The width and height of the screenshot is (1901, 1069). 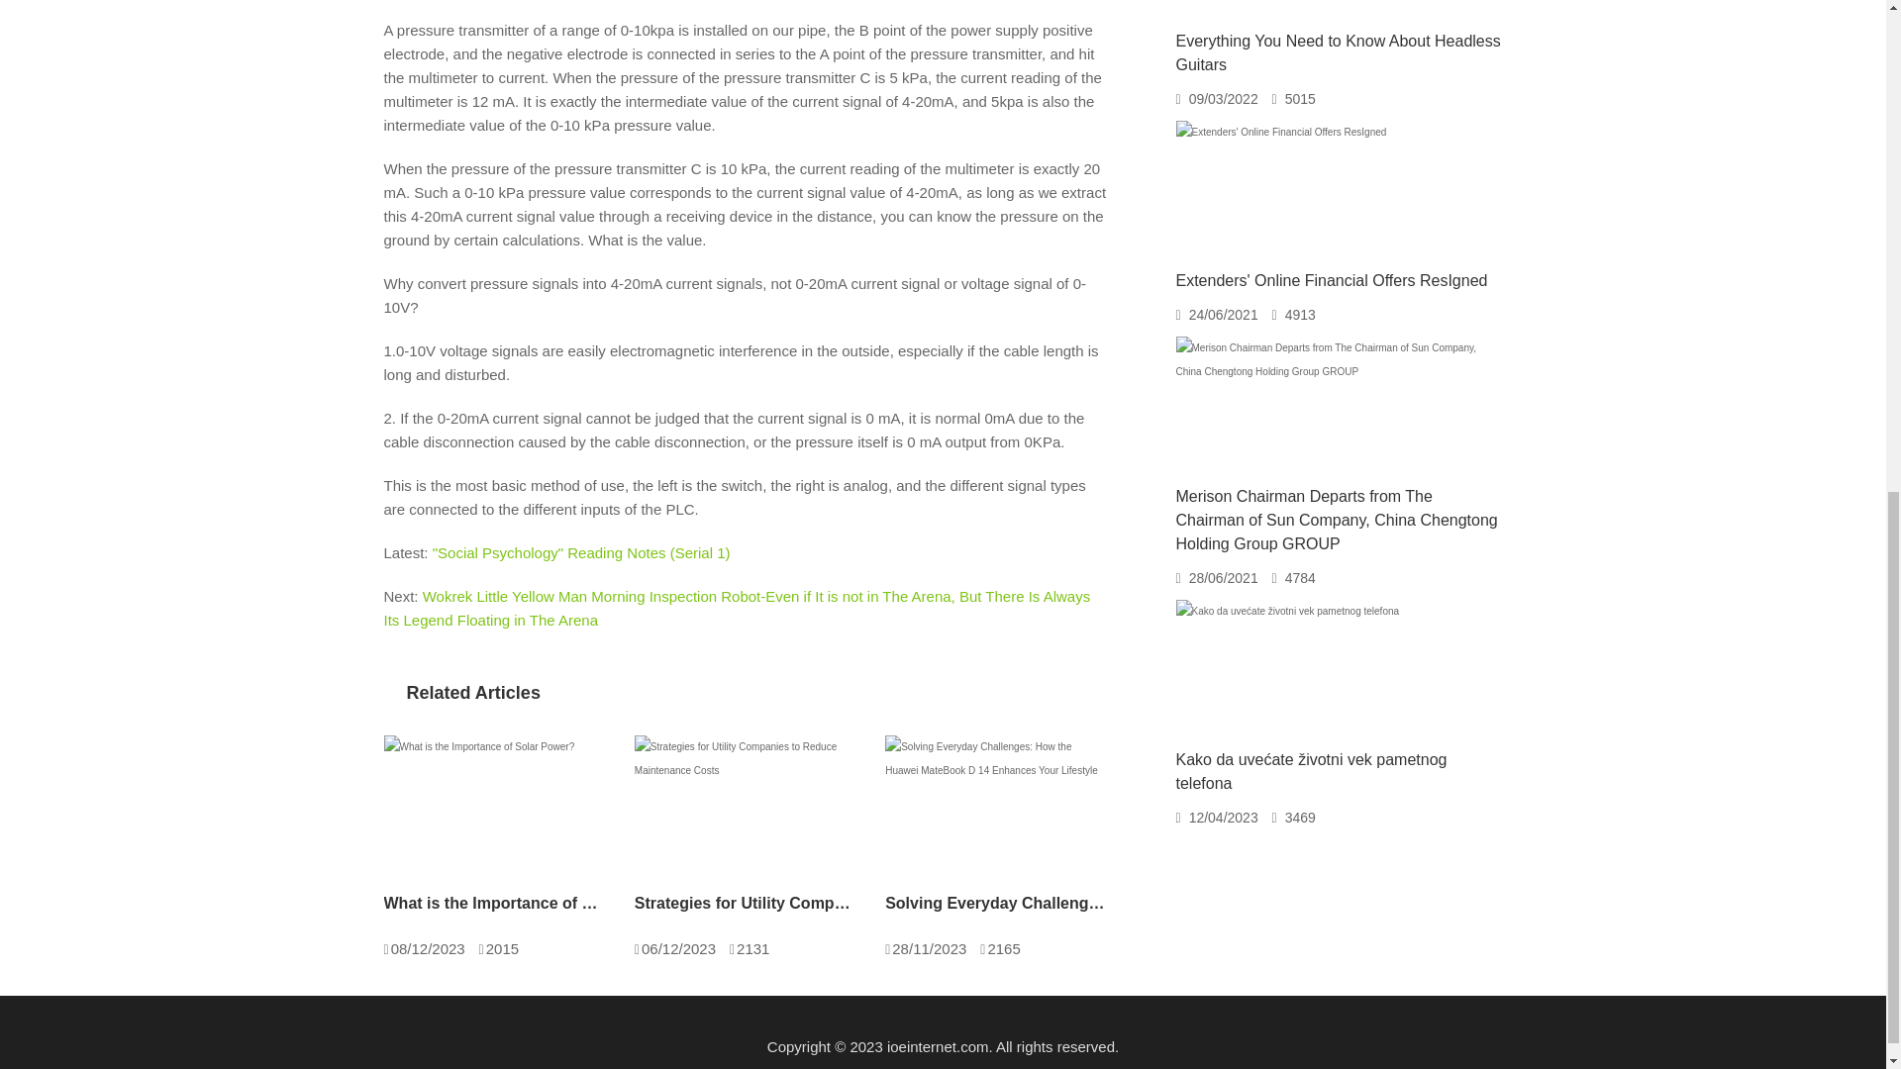 What do you see at coordinates (479, 809) in the screenshot?
I see `What is the Importance of Solar Power?` at bounding box center [479, 809].